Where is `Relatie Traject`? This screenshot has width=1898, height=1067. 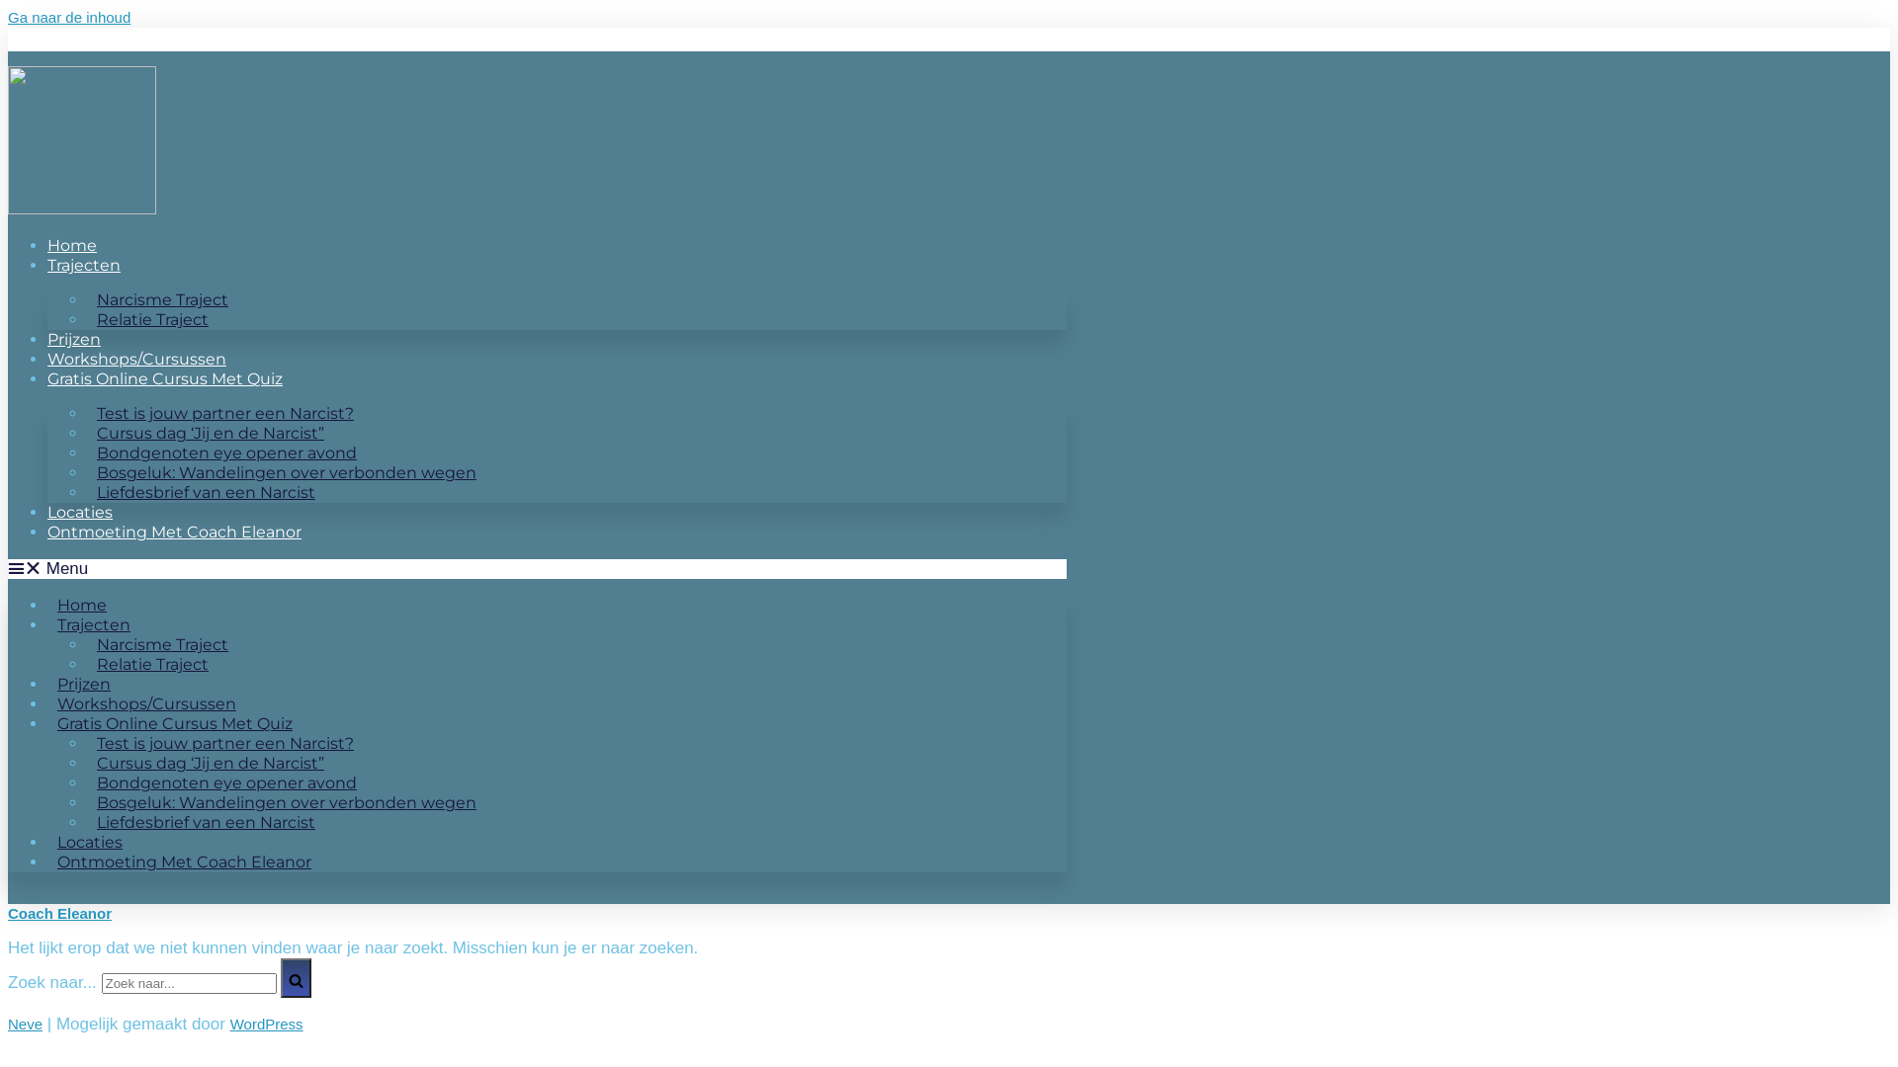 Relatie Traject is located at coordinates (152, 320).